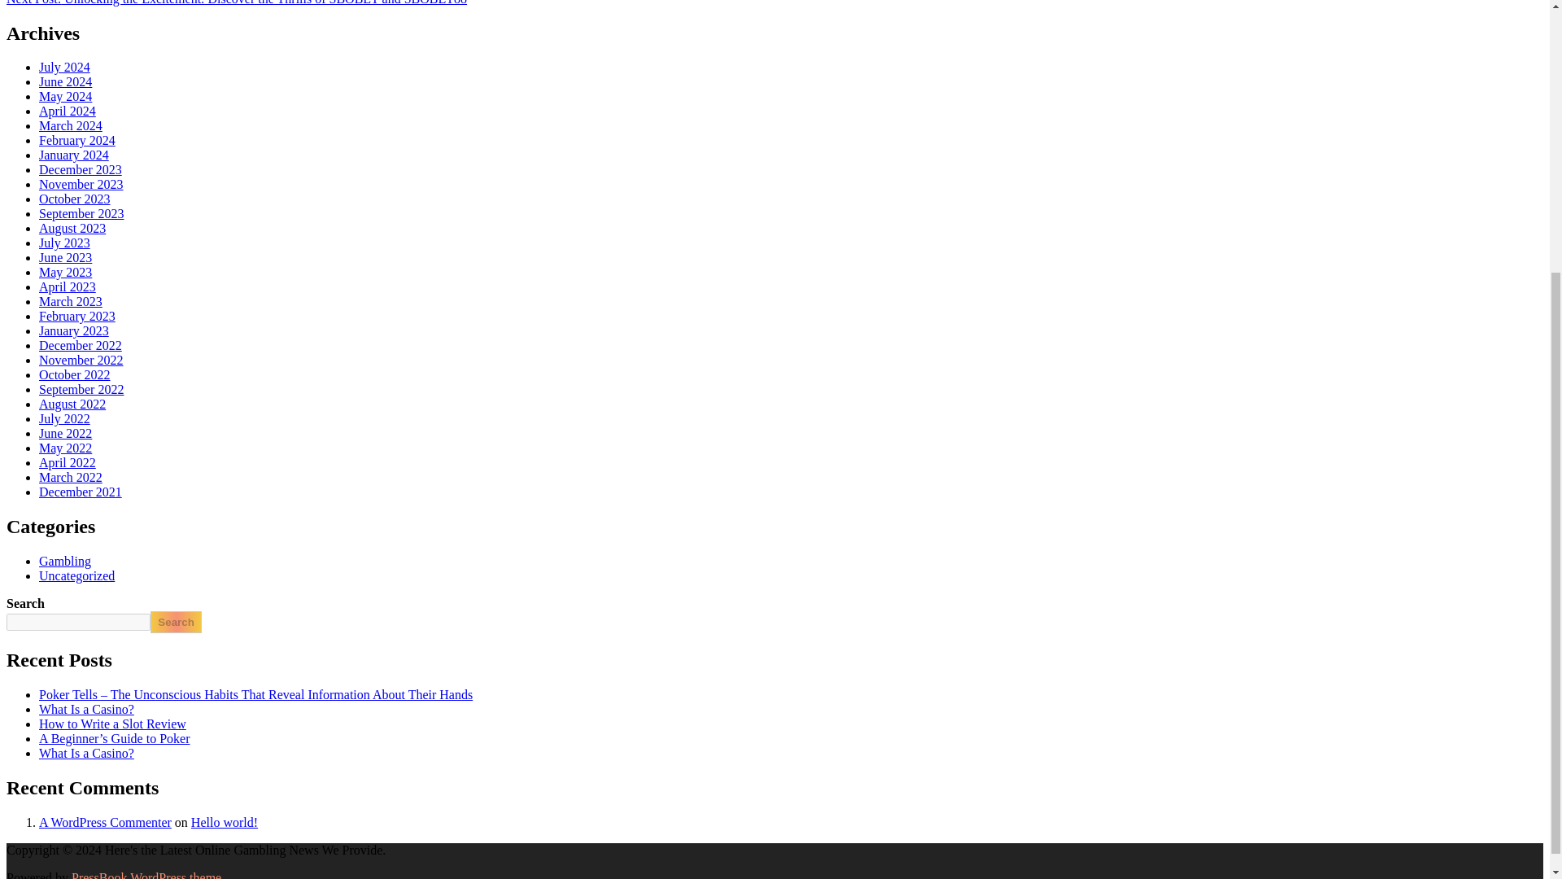  What do you see at coordinates (74, 330) in the screenshot?
I see `January 2023` at bounding box center [74, 330].